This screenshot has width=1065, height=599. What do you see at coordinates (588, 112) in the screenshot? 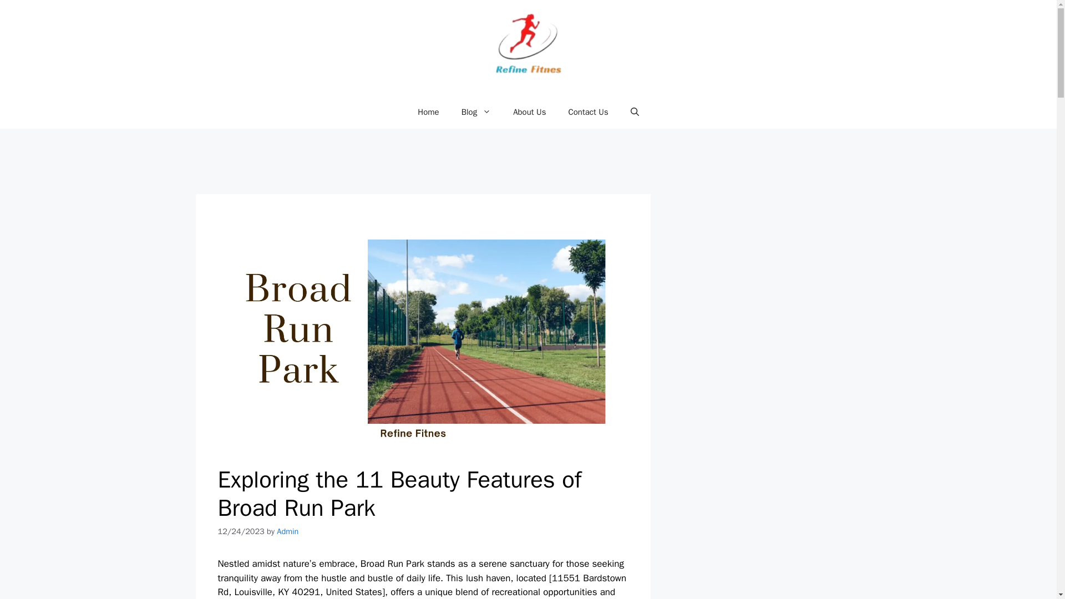
I see `Contact Us` at bounding box center [588, 112].